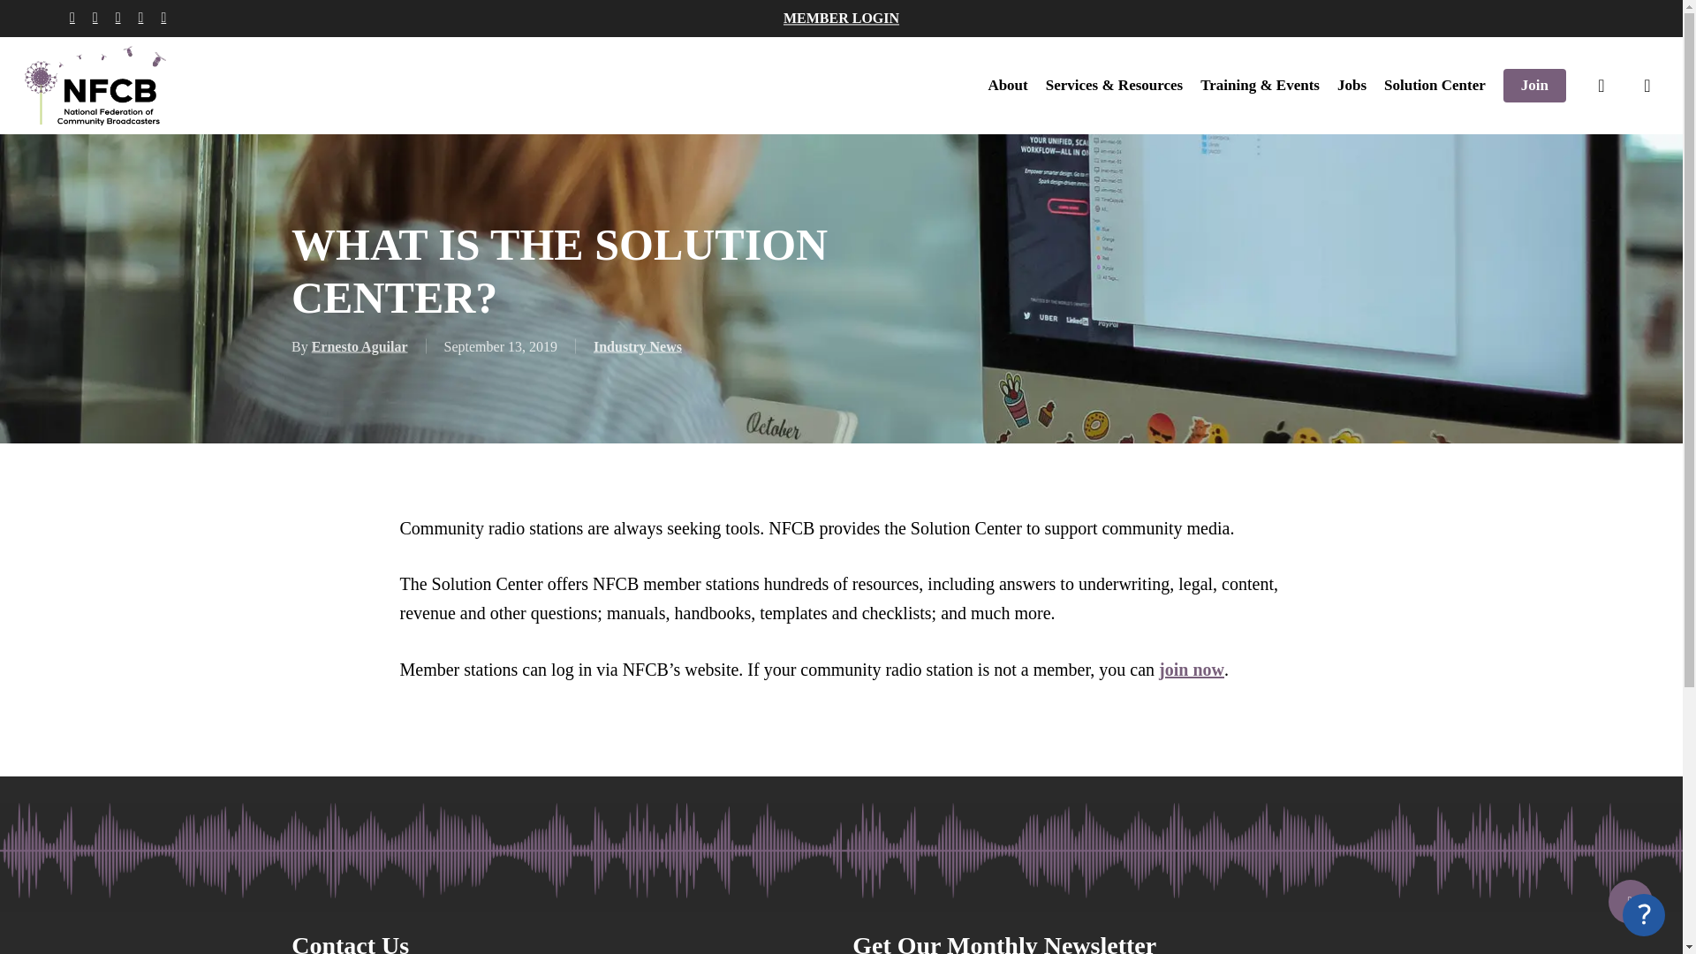 The image size is (1696, 954). What do you see at coordinates (1007, 85) in the screenshot?
I see `About` at bounding box center [1007, 85].